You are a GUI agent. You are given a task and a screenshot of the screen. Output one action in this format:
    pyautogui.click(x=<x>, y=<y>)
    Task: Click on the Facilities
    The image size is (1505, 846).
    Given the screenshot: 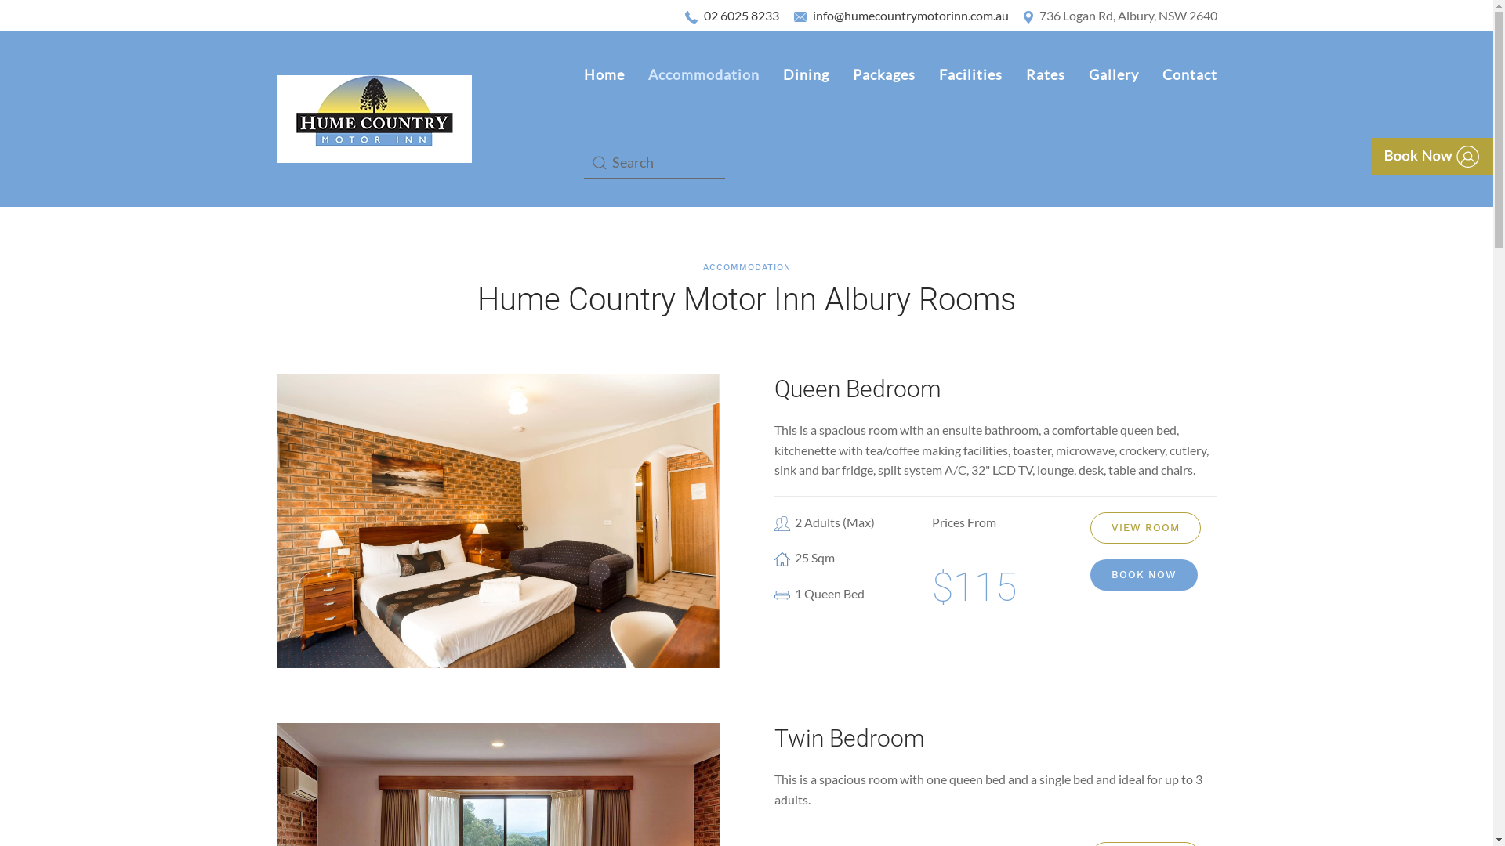 What is the action you would take?
    pyautogui.click(x=970, y=75)
    